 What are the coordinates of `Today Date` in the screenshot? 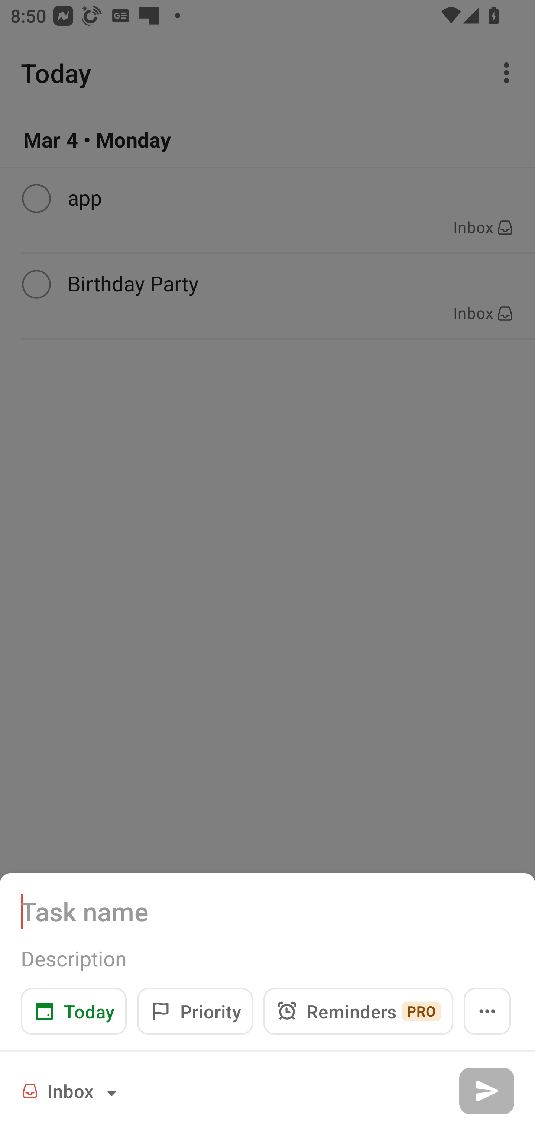 It's located at (74, 1011).